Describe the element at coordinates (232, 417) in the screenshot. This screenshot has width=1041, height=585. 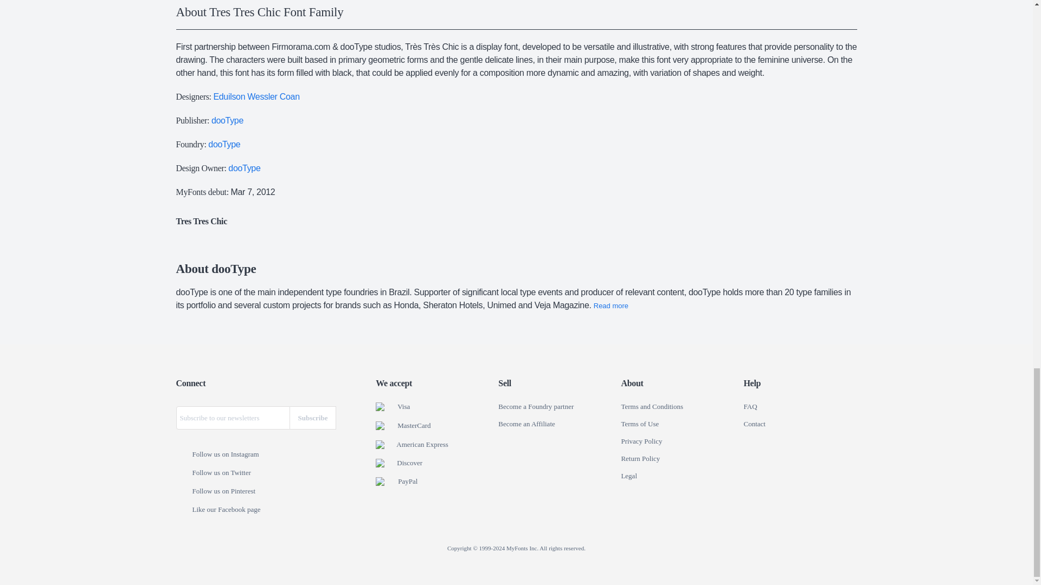
I see `Please fill out this field` at that location.